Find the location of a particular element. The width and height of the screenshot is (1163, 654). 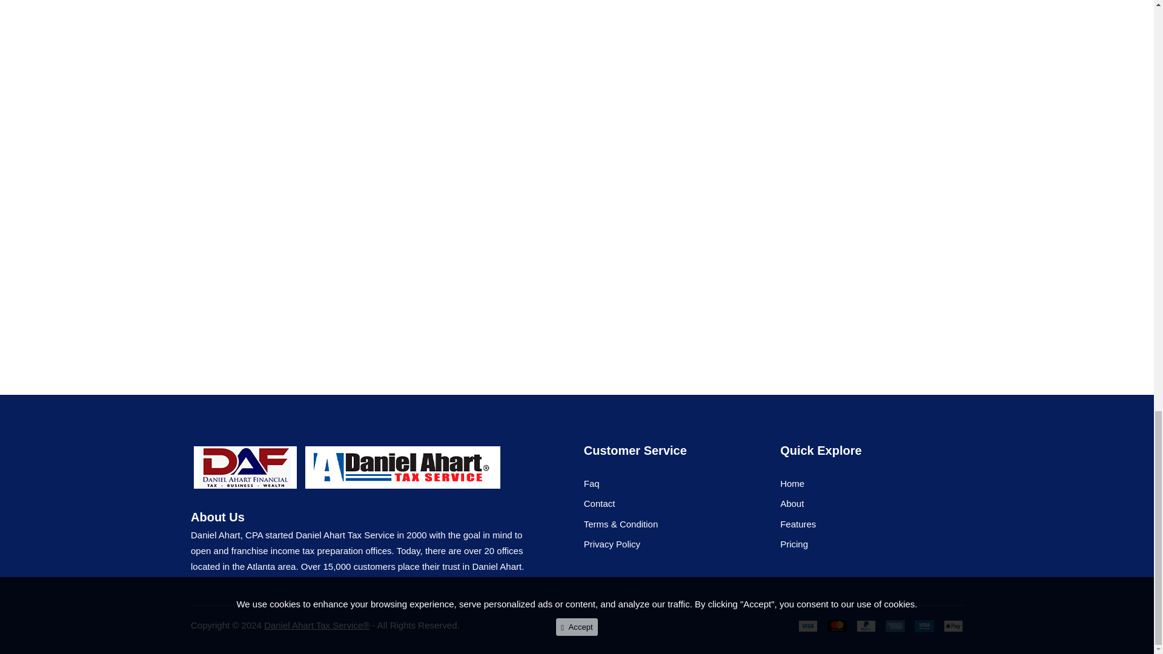

Home is located at coordinates (792, 483).